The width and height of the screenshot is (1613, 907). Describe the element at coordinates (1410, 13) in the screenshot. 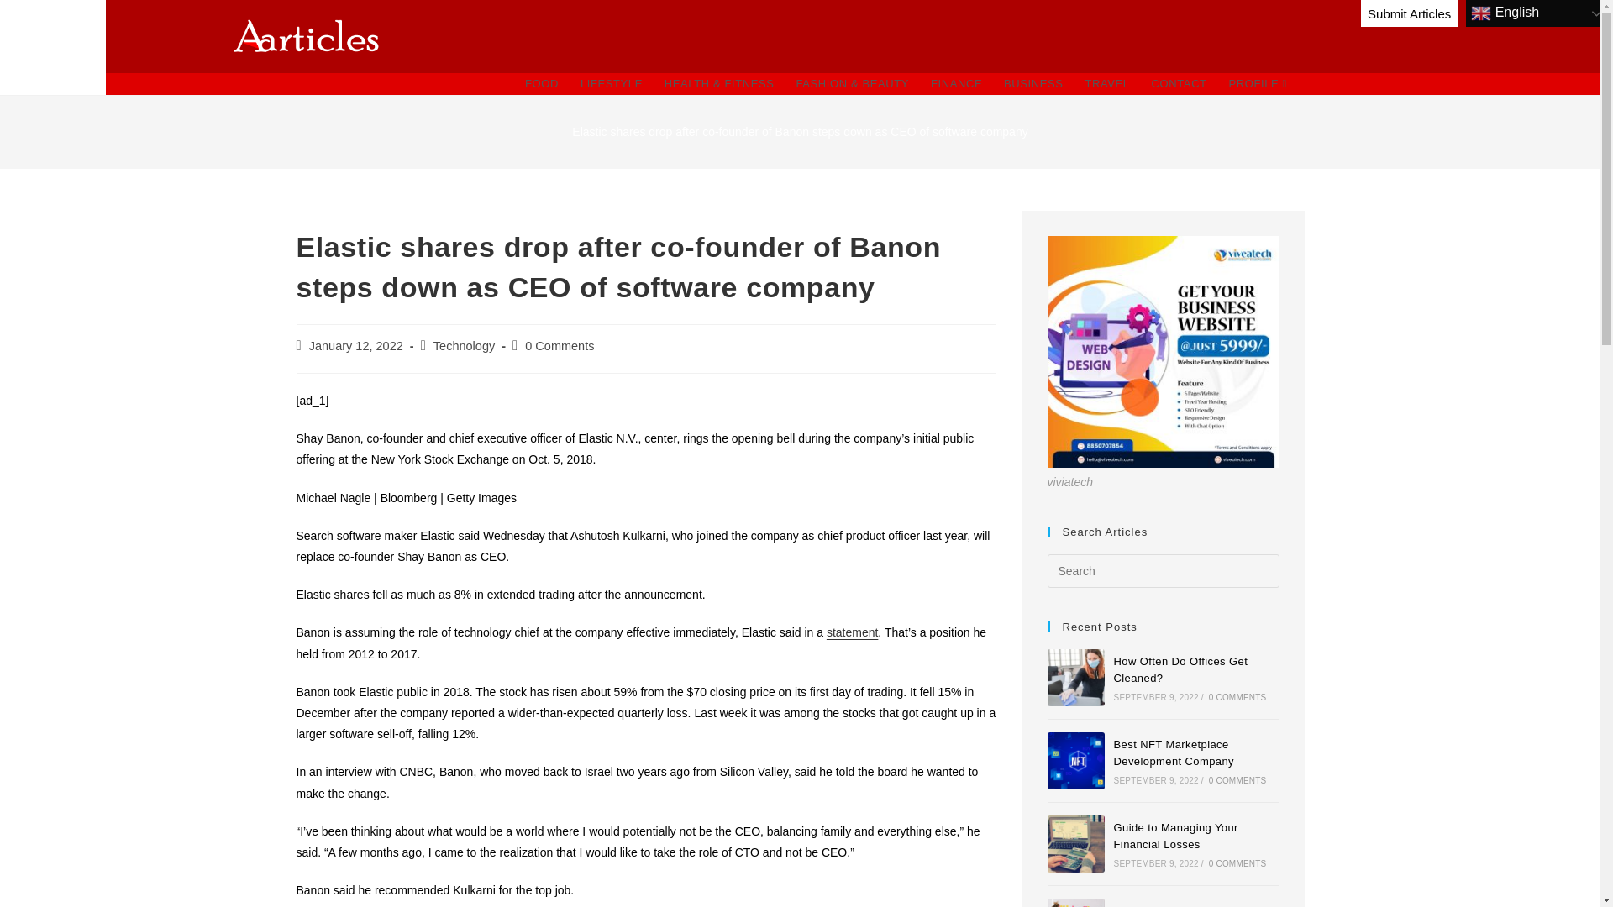

I see `Submit Articles` at that location.